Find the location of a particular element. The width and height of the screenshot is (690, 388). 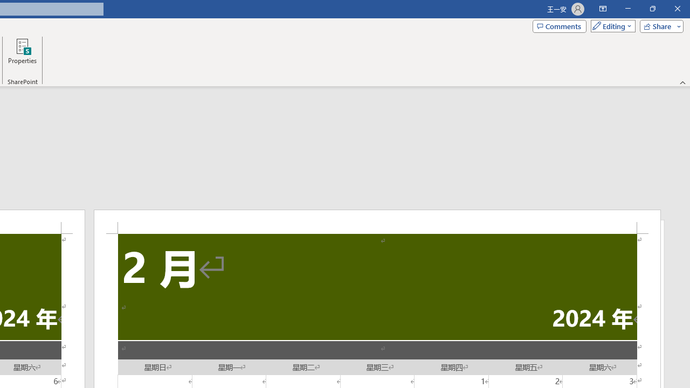

Ribbon Display Options is located at coordinates (603, 9).